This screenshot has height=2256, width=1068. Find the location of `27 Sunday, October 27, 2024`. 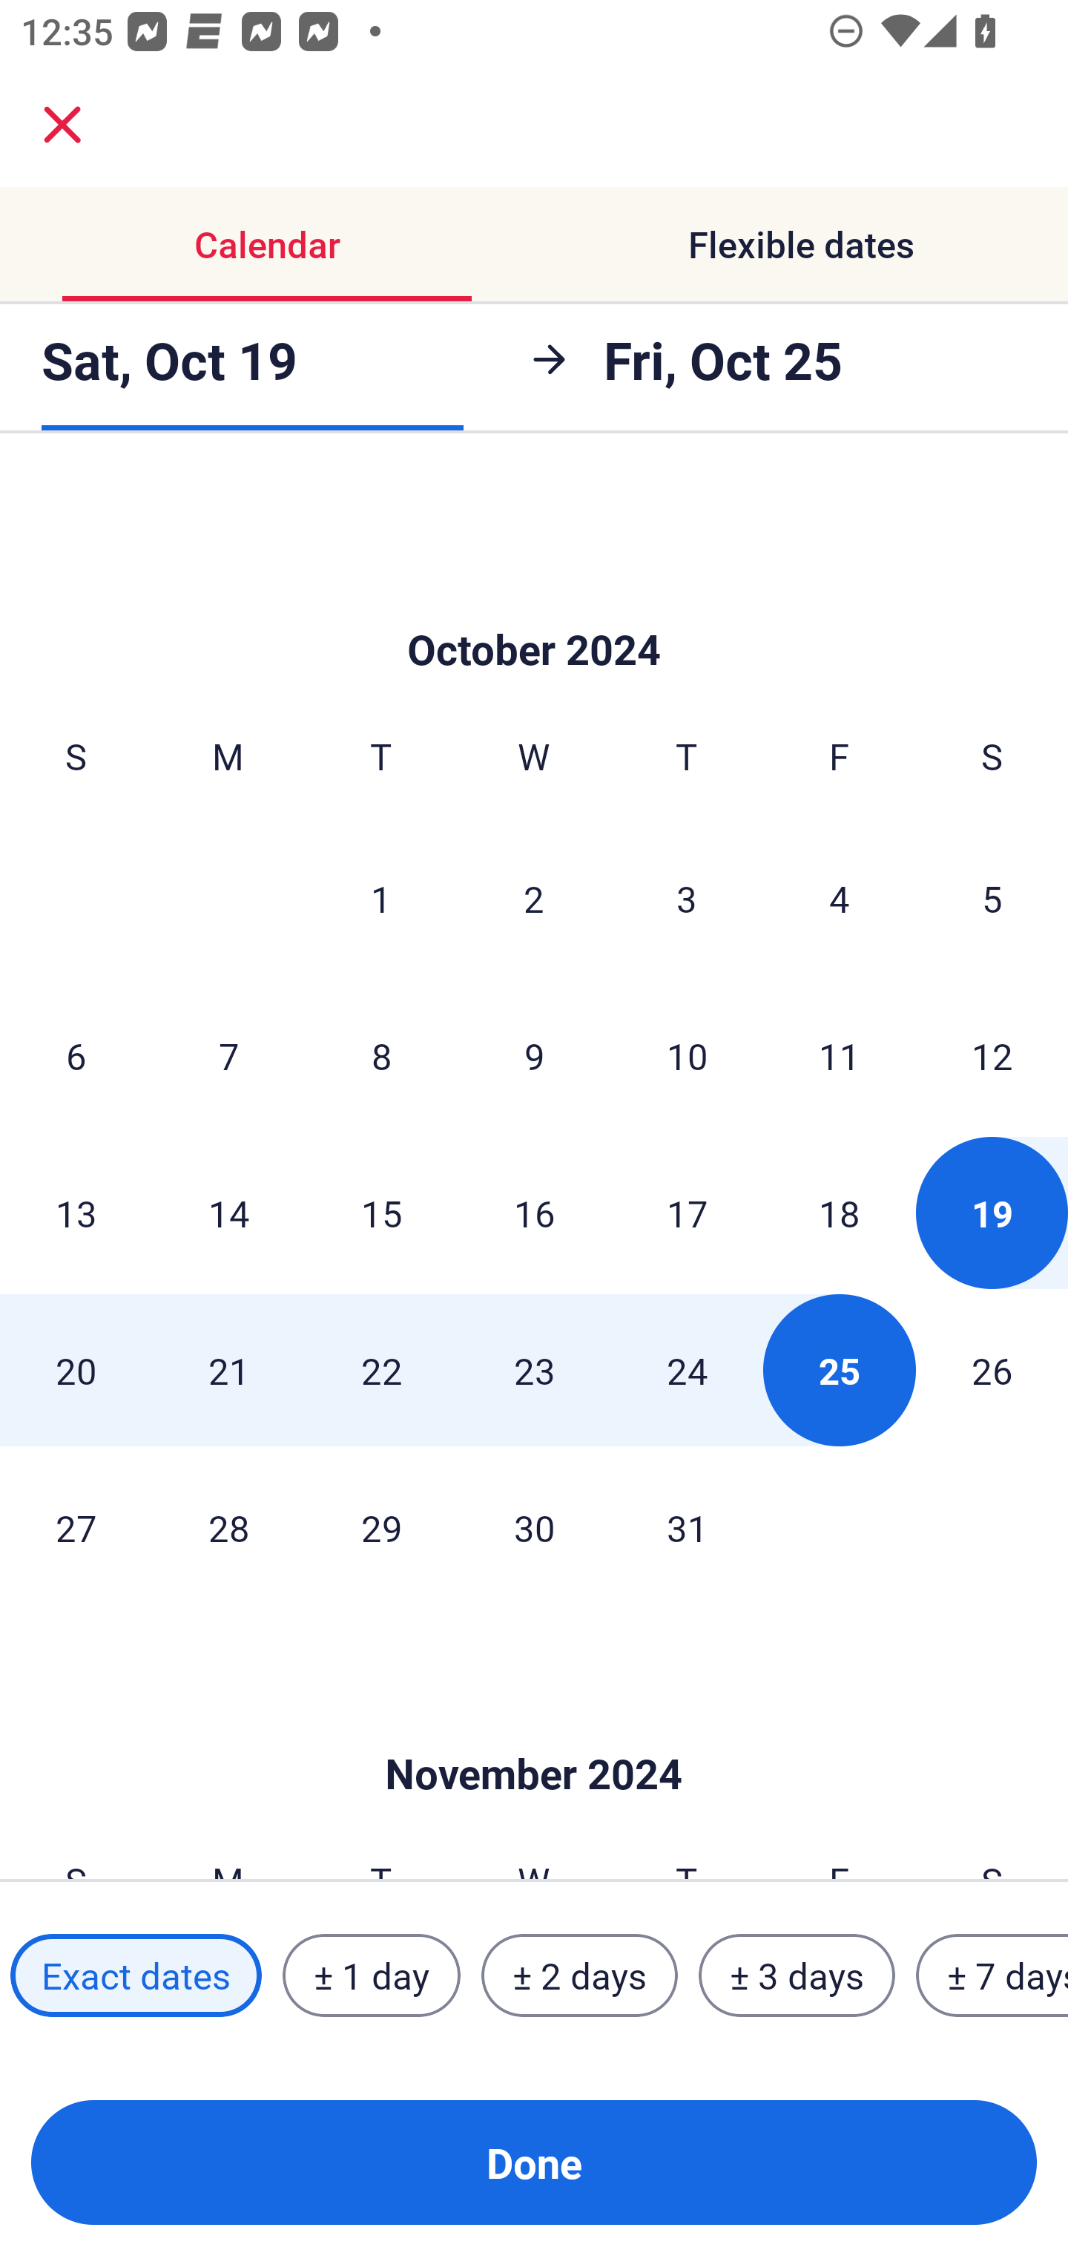

27 Sunday, October 27, 2024 is located at coordinates (76, 1527).